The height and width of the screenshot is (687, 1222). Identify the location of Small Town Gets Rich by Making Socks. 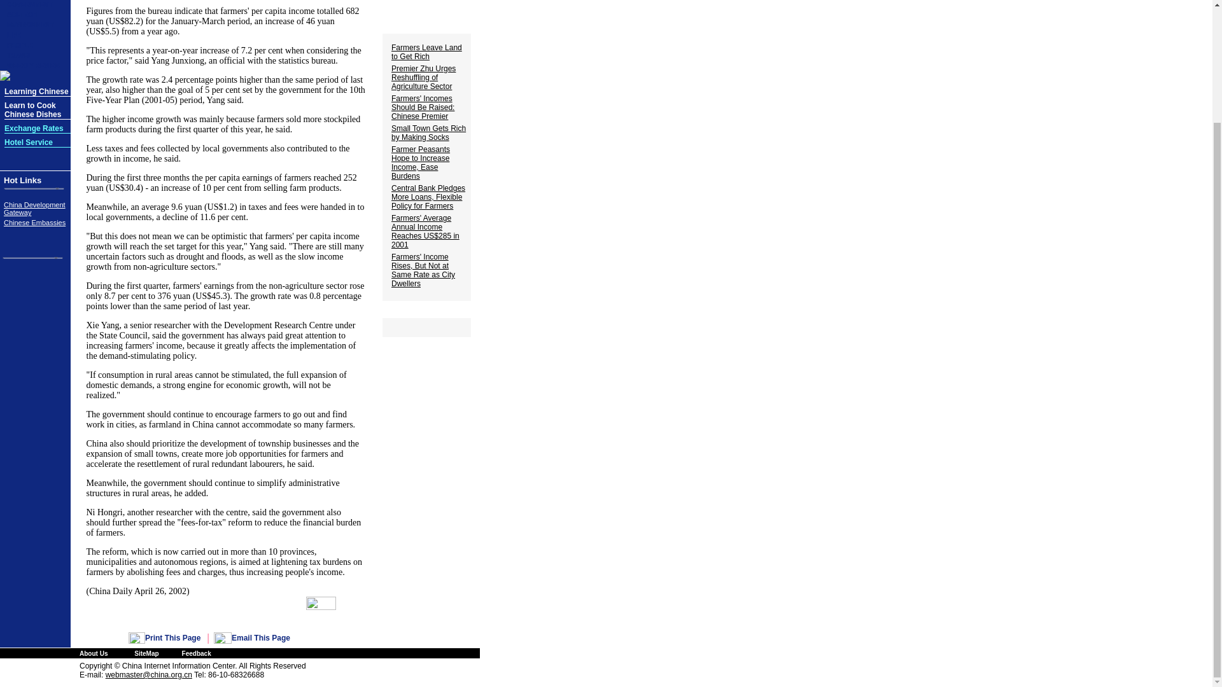
(428, 132).